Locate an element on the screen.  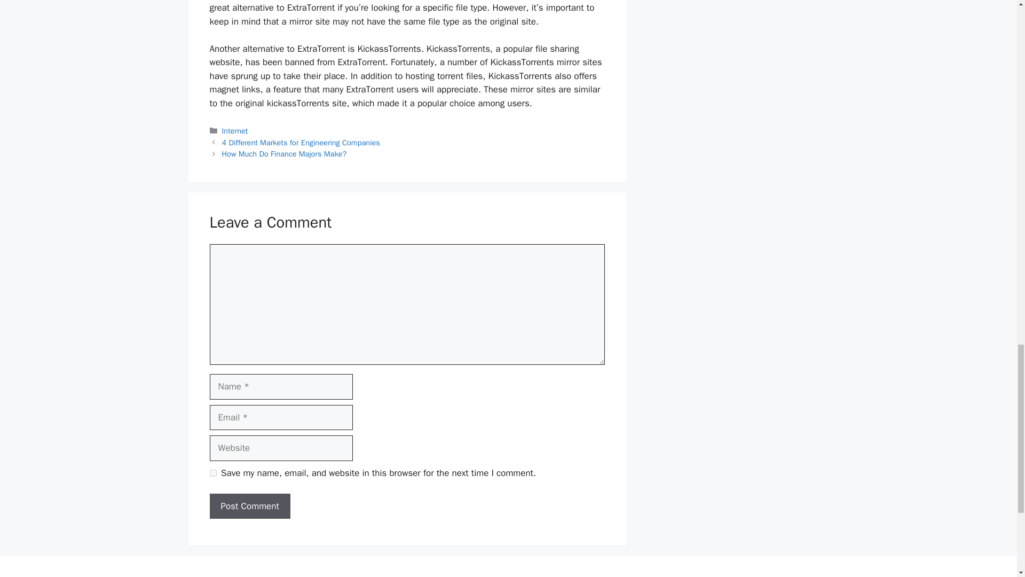
4 Different Markets for Engineering Companies is located at coordinates (301, 143).